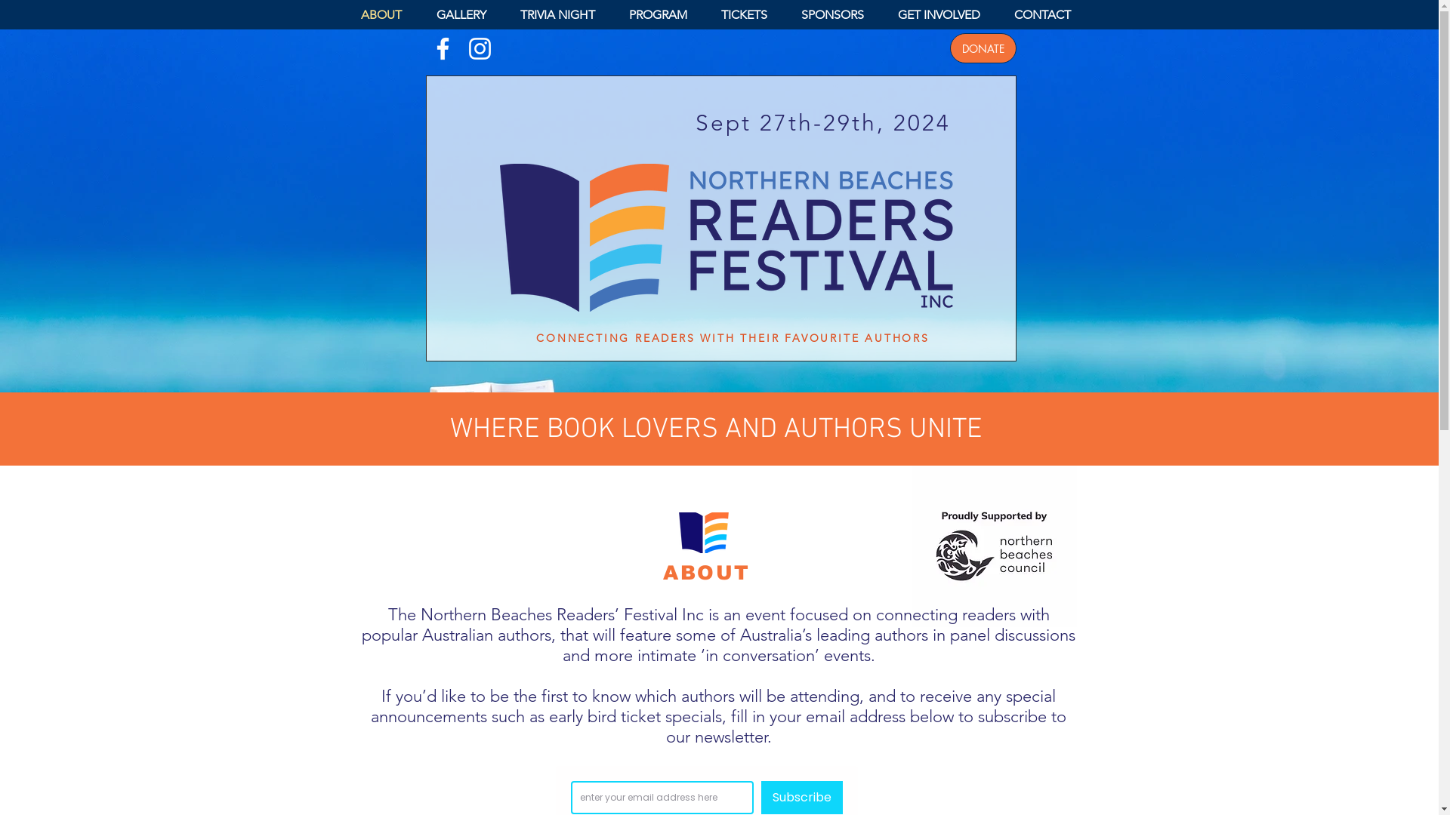 Image resolution: width=1450 pixels, height=815 pixels. I want to click on CONTACT, so click(1048, 15).